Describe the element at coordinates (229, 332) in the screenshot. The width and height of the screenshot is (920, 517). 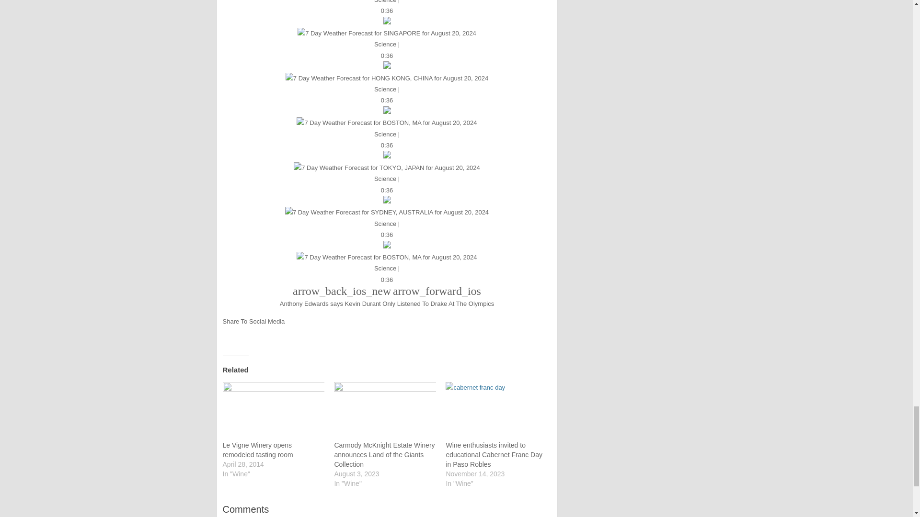
I see `Facebook Share` at that location.